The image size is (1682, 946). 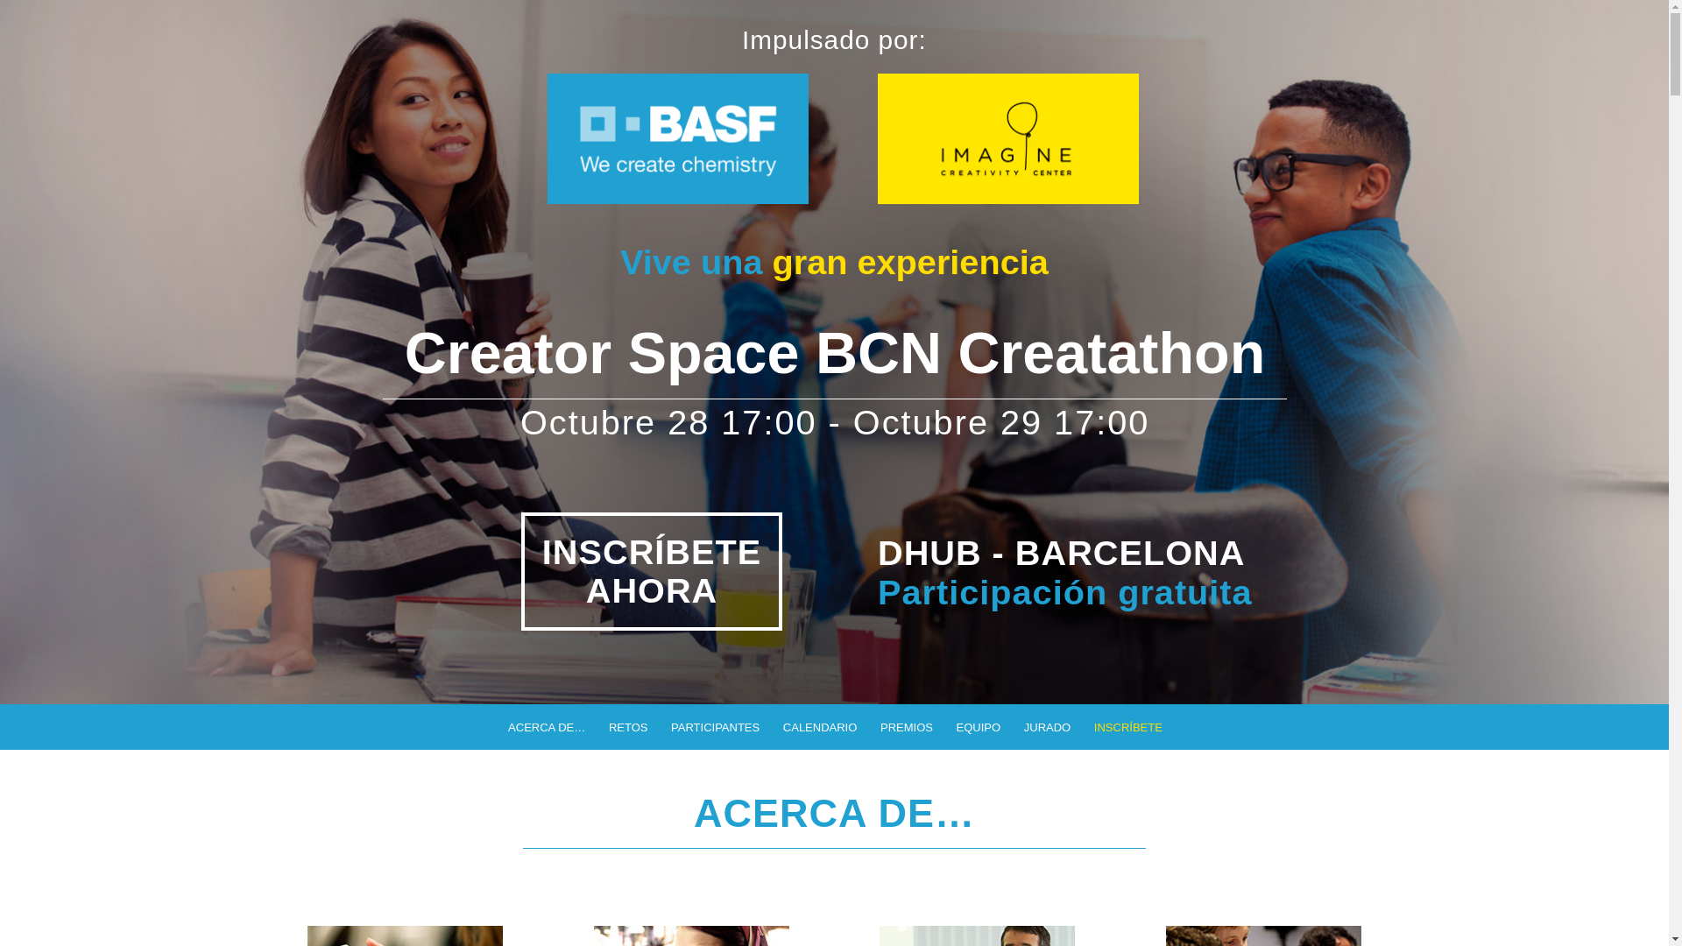 I want to click on CALENDARIO, so click(x=819, y=727).